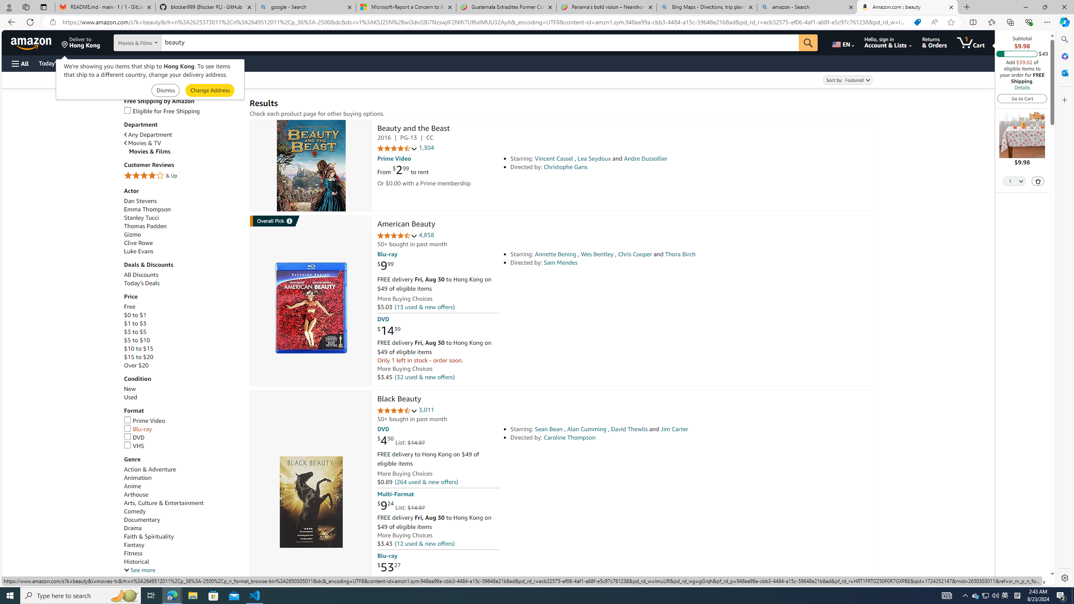 Image resolution: width=1074 pixels, height=604 pixels. What do you see at coordinates (627, 159) in the screenshot?
I see `Starring: Vincent Cassel , Lea Seydoux and Andre Dussollier` at bounding box center [627, 159].